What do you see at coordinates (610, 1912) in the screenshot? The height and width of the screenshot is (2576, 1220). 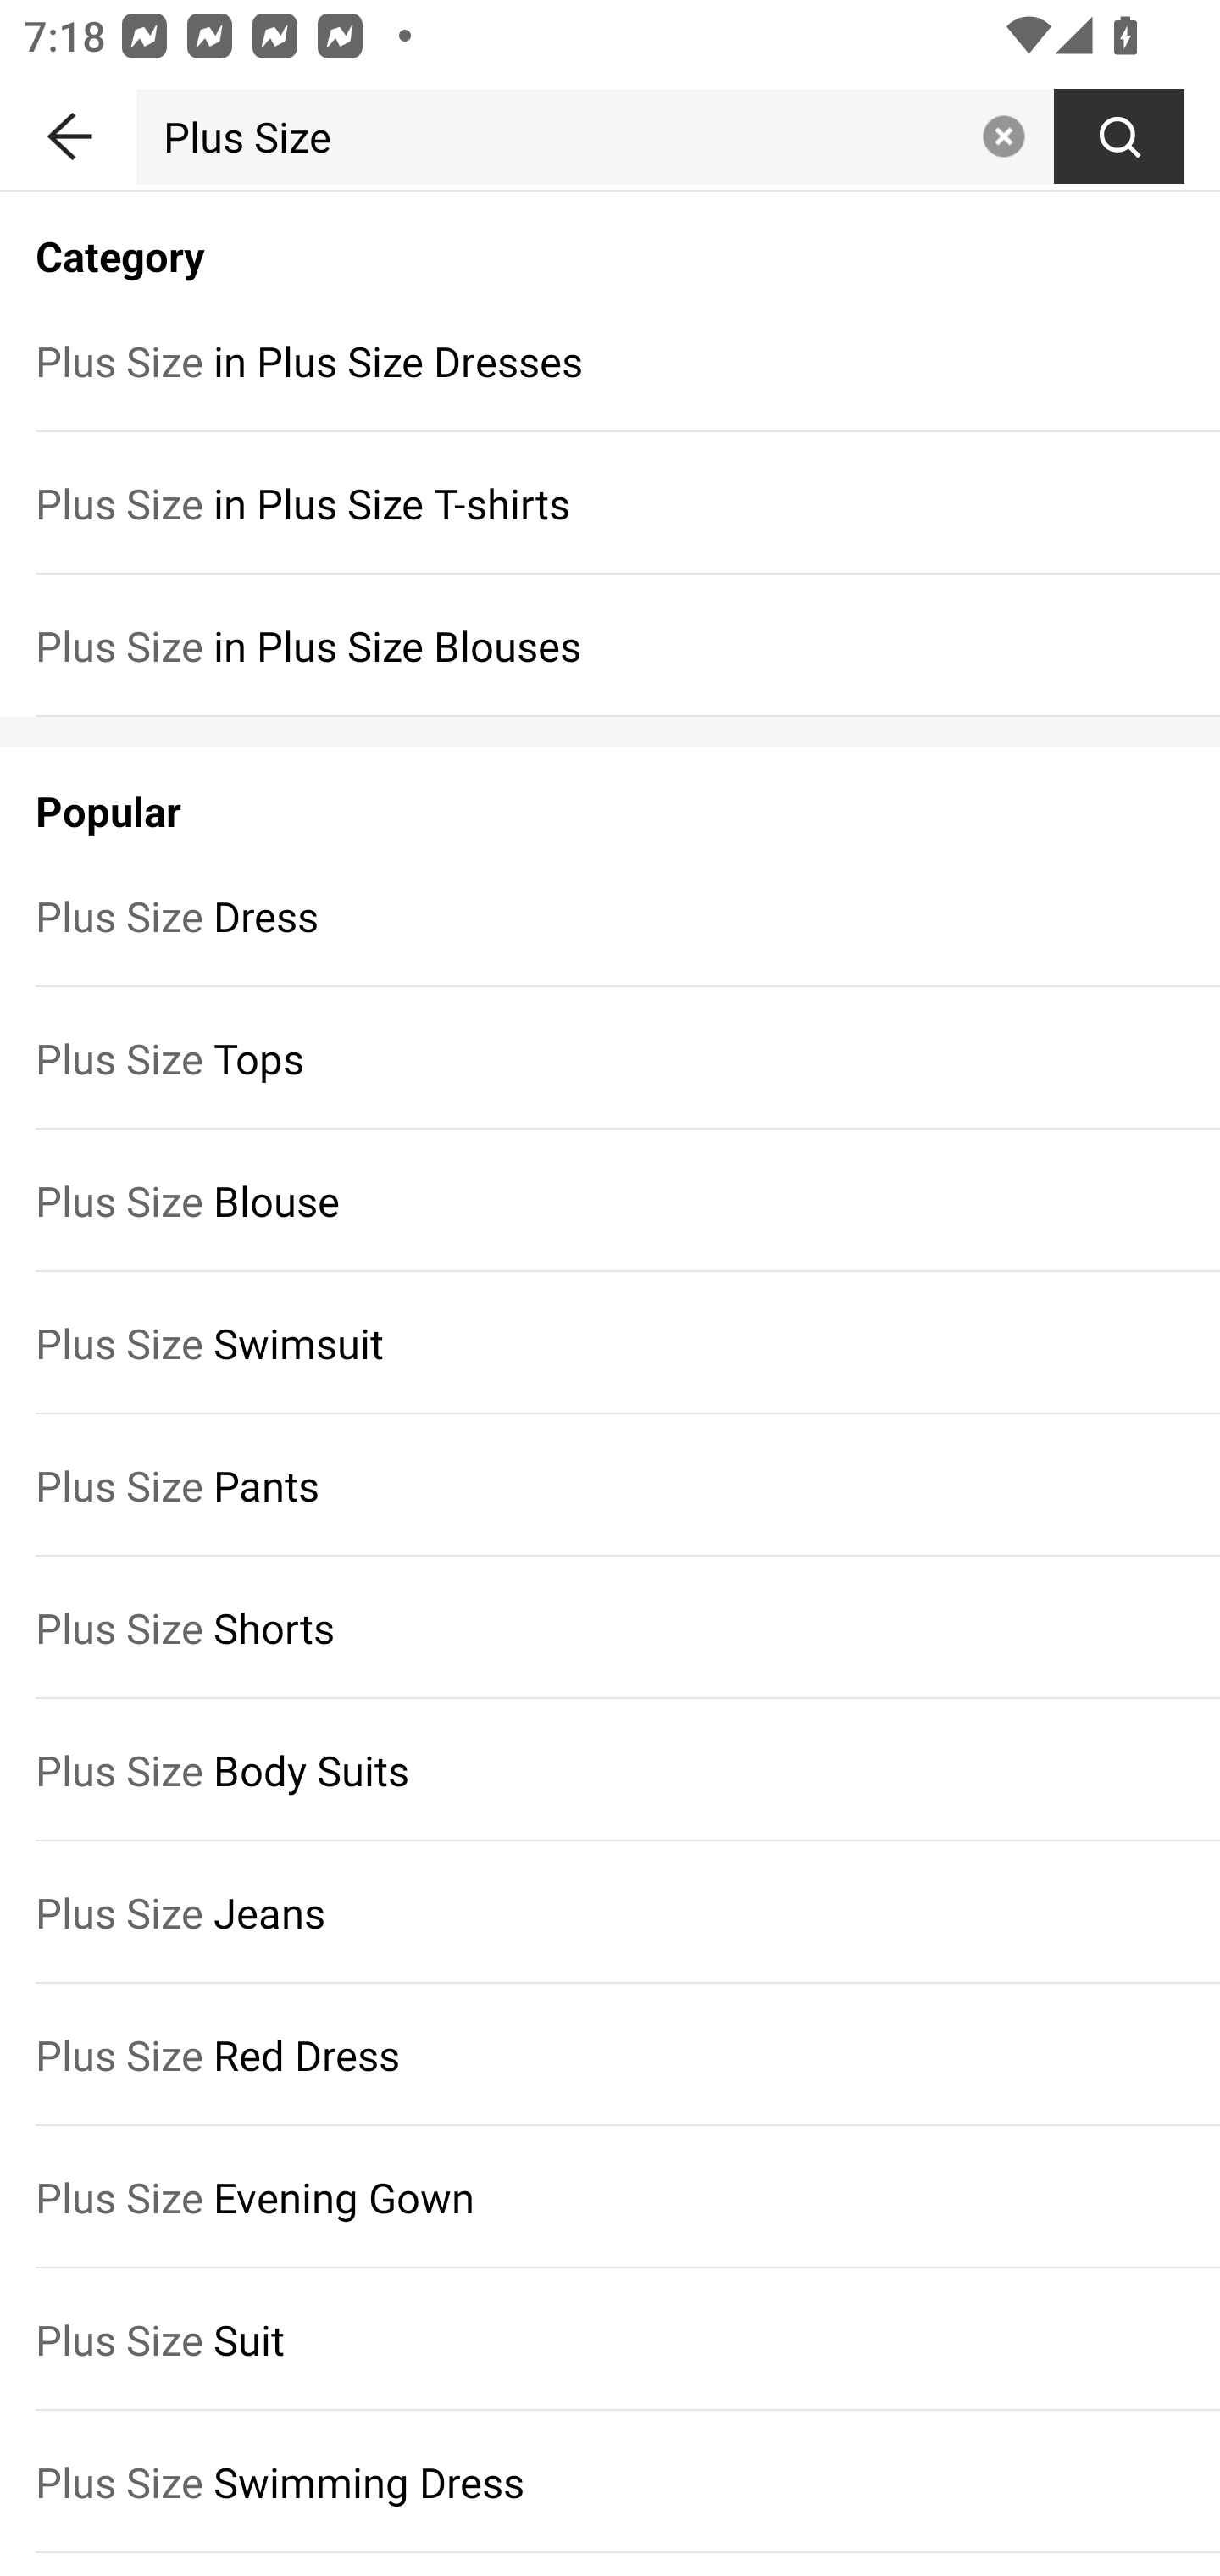 I see `Plus Size Jeans` at bounding box center [610, 1912].